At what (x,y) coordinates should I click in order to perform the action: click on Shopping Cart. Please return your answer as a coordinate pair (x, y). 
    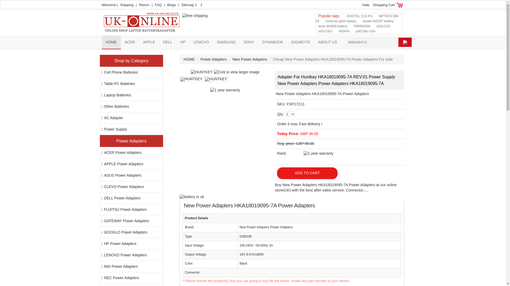
    Looking at the image, I should click on (387, 5).